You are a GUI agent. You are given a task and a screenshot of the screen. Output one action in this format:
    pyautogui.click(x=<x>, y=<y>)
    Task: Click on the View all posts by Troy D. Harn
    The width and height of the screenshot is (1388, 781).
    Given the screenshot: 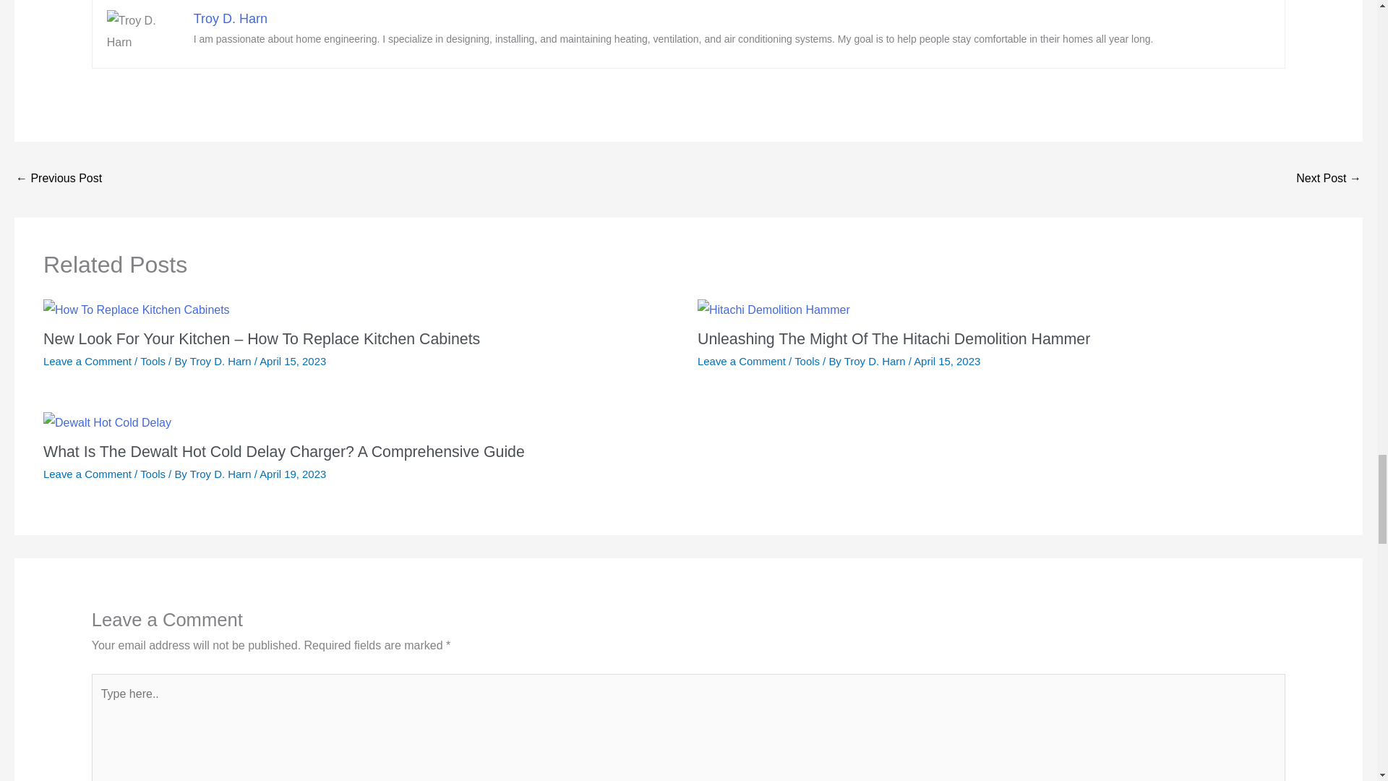 What is the action you would take?
    pyautogui.click(x=222, y=474)
    